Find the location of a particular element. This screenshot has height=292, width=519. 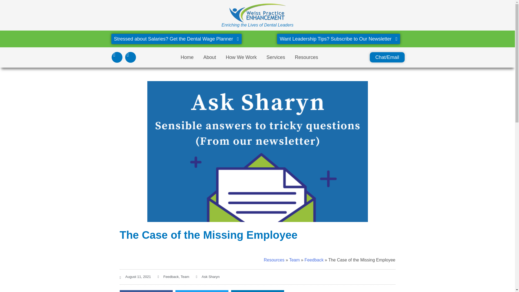

Want Leadership Tips? Subscribe to Our Newsletter is located at coordinates (338, 39).